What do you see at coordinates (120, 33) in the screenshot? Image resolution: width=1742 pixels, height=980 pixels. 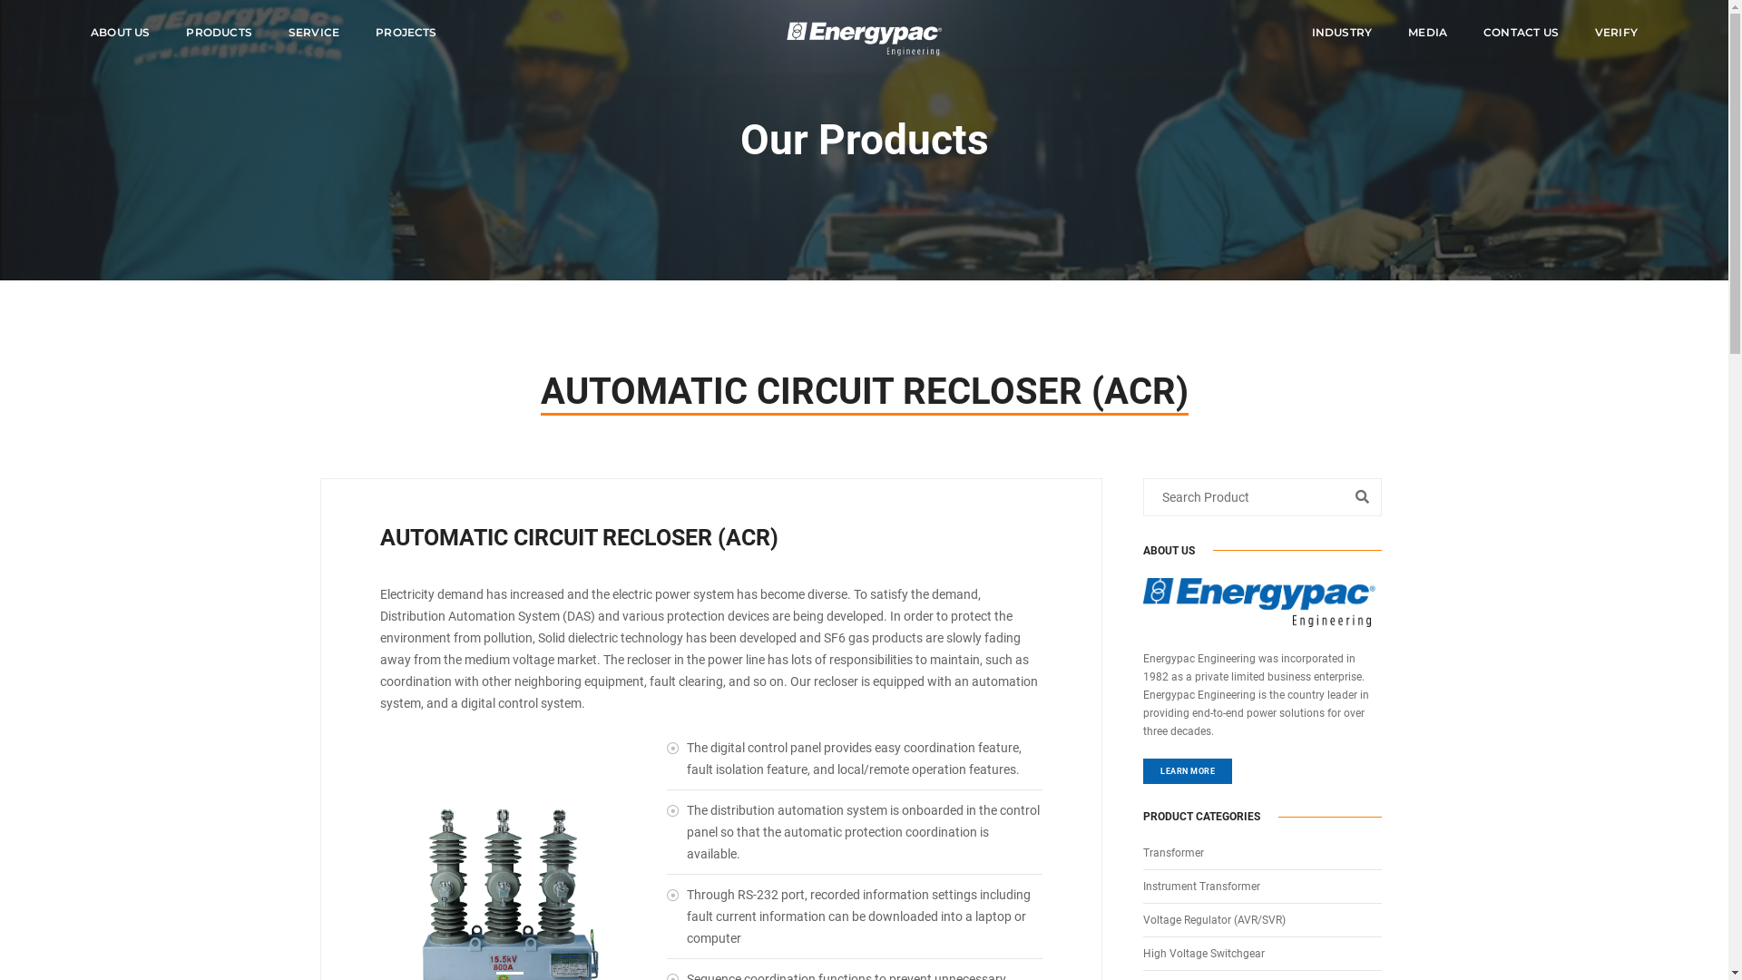 I see `ABOUT US` at bounding box center [120, 33].